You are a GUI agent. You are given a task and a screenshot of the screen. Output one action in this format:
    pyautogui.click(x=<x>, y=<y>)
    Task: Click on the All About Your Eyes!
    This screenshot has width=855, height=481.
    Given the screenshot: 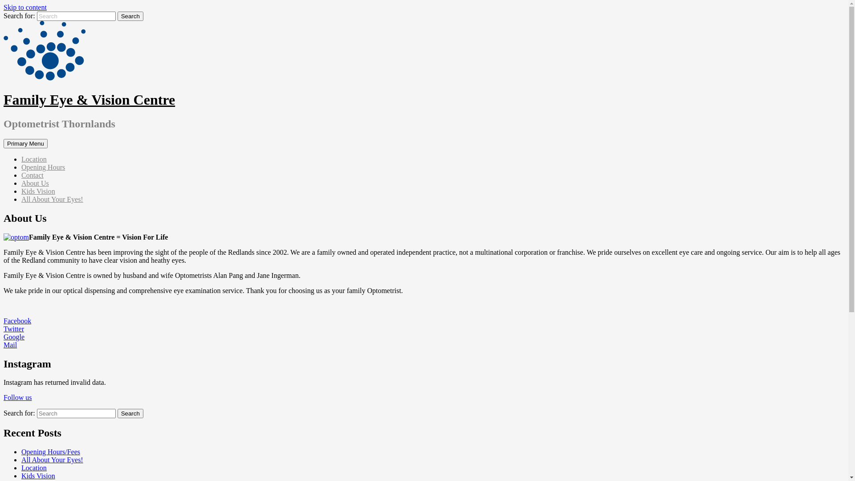 What is the action you would take?
    pyautogui.click(x=53, y=460)
    